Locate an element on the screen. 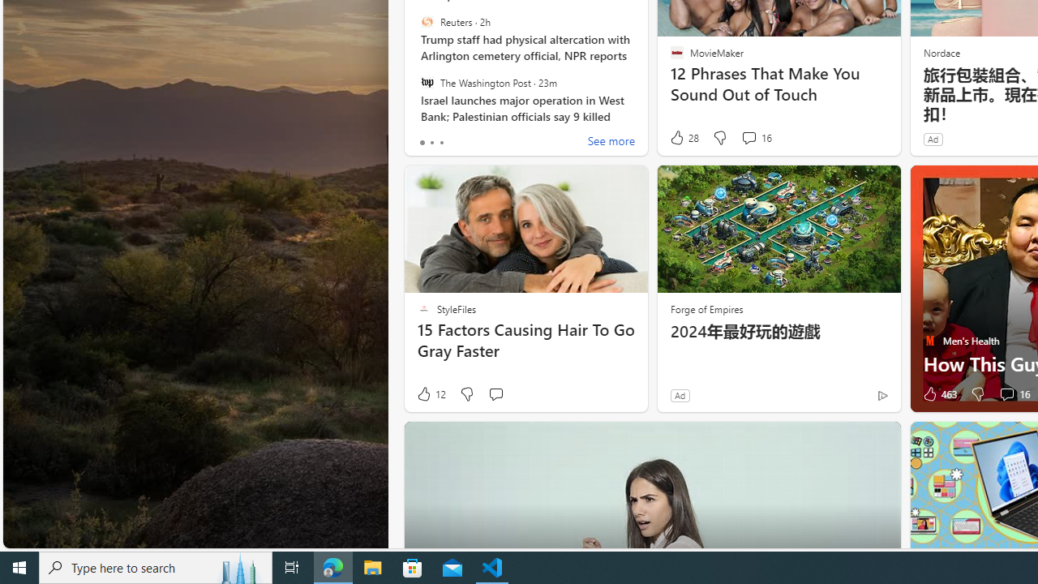 The width and height of the screenshot is (1038, 584). Start the conversation is located at coordinates (496, 394).